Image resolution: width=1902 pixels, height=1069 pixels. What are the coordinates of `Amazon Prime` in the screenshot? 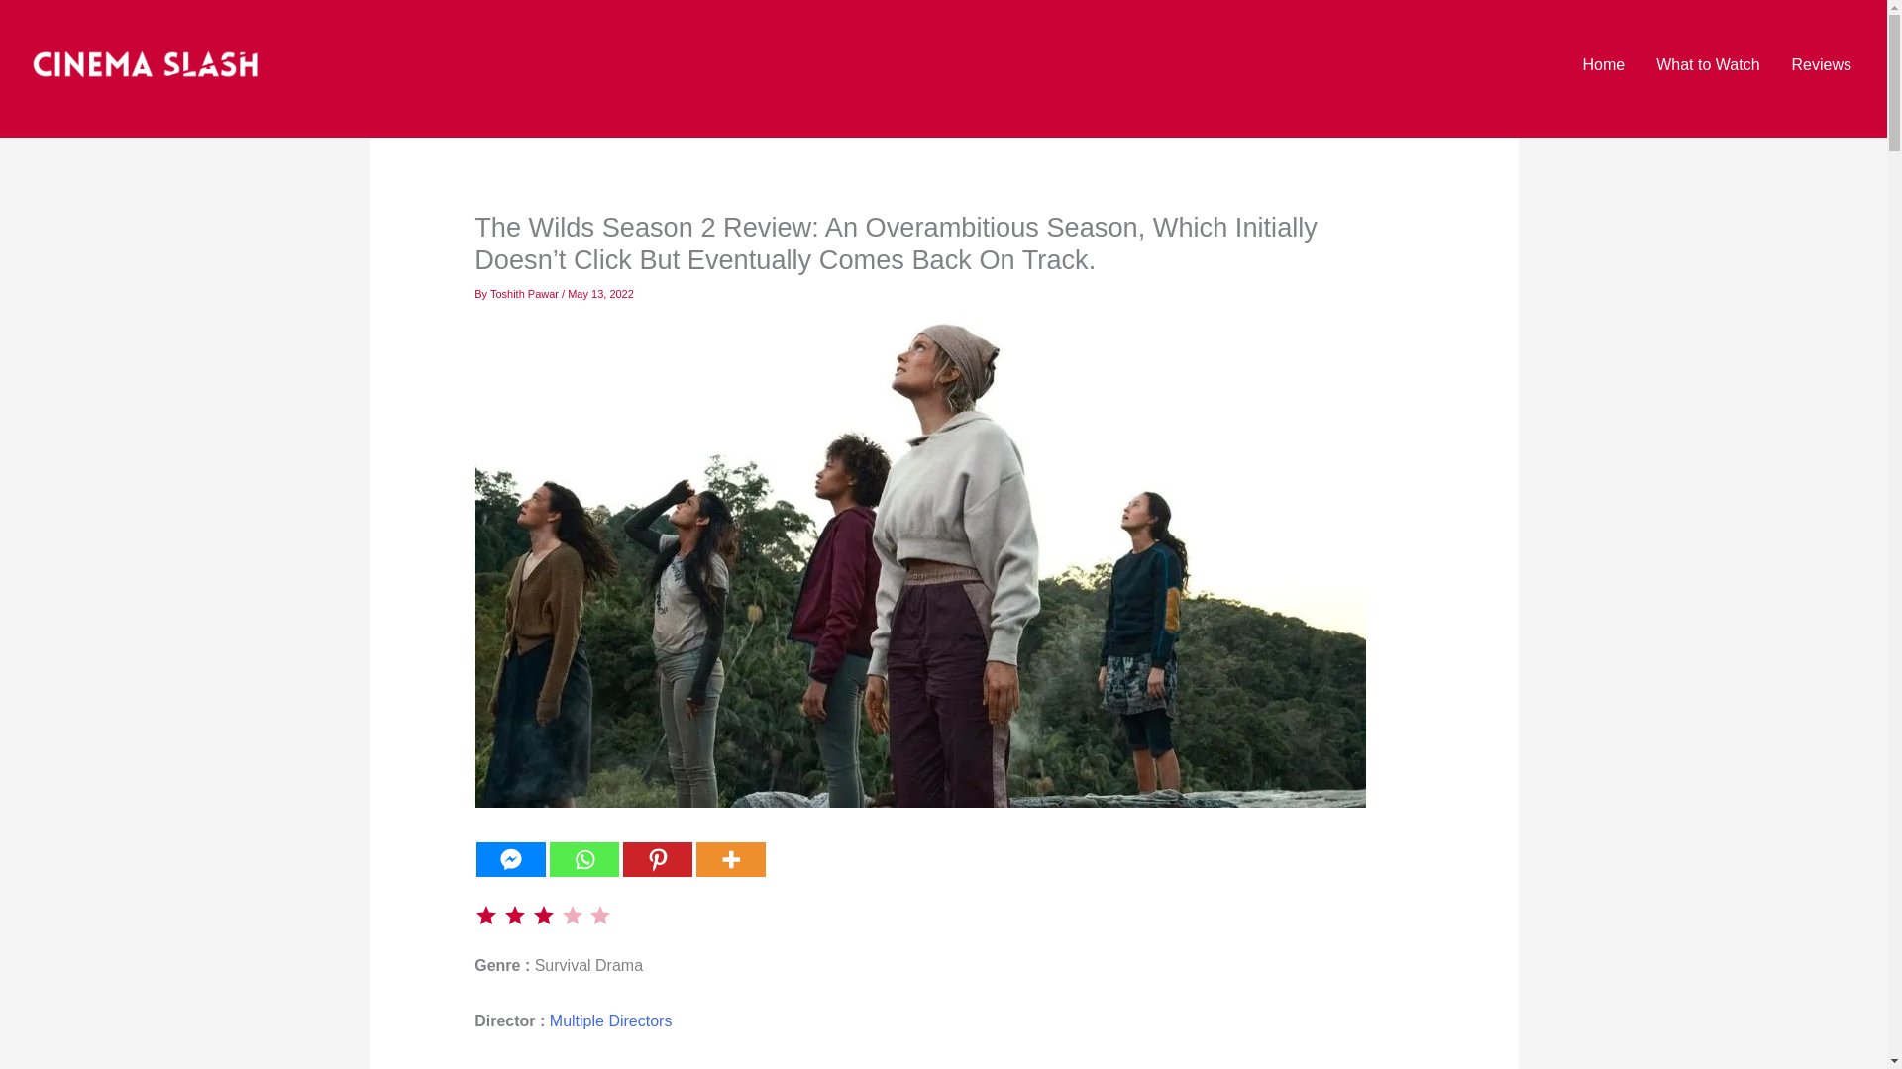 It's located at (603, 1067).